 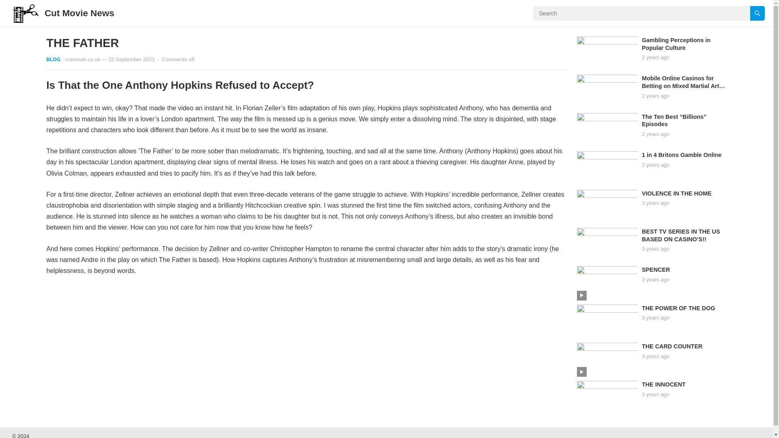 I want to click on Cut Movie News, so click(x=80, y=13).